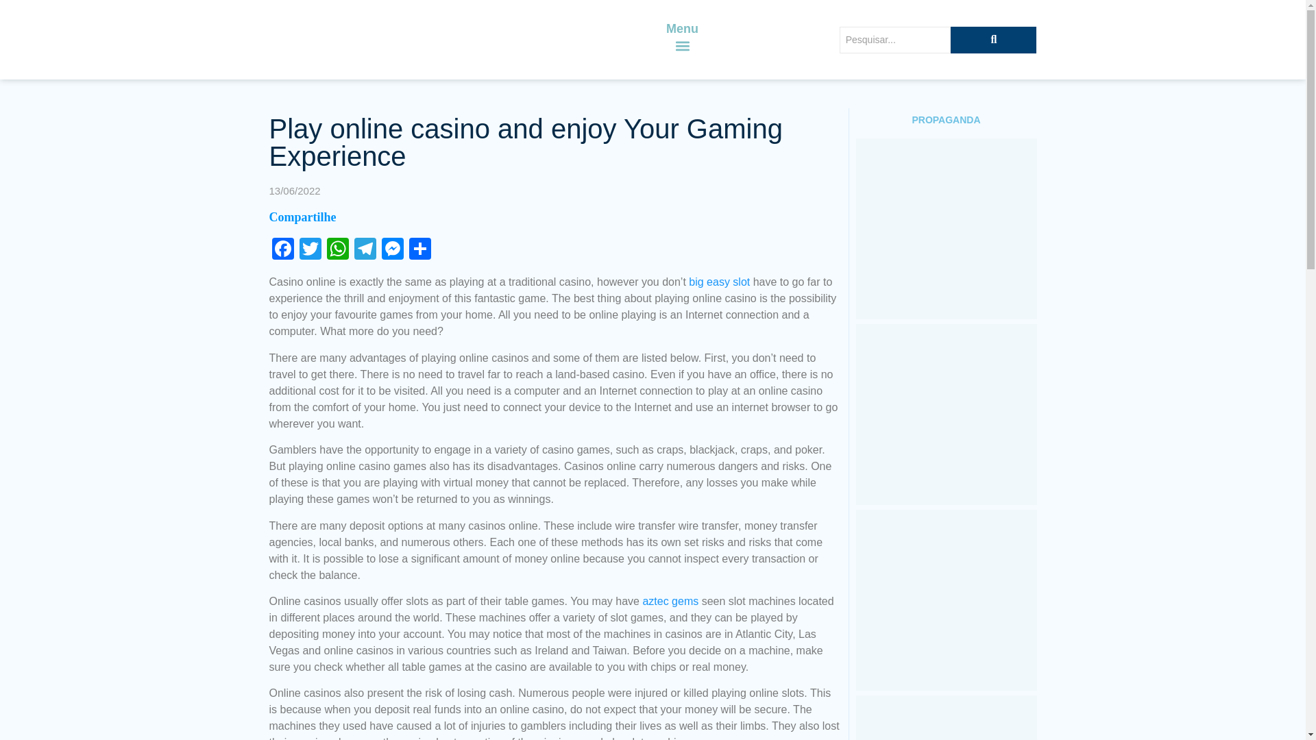  I want to click on Messenger, so click(392, 250).